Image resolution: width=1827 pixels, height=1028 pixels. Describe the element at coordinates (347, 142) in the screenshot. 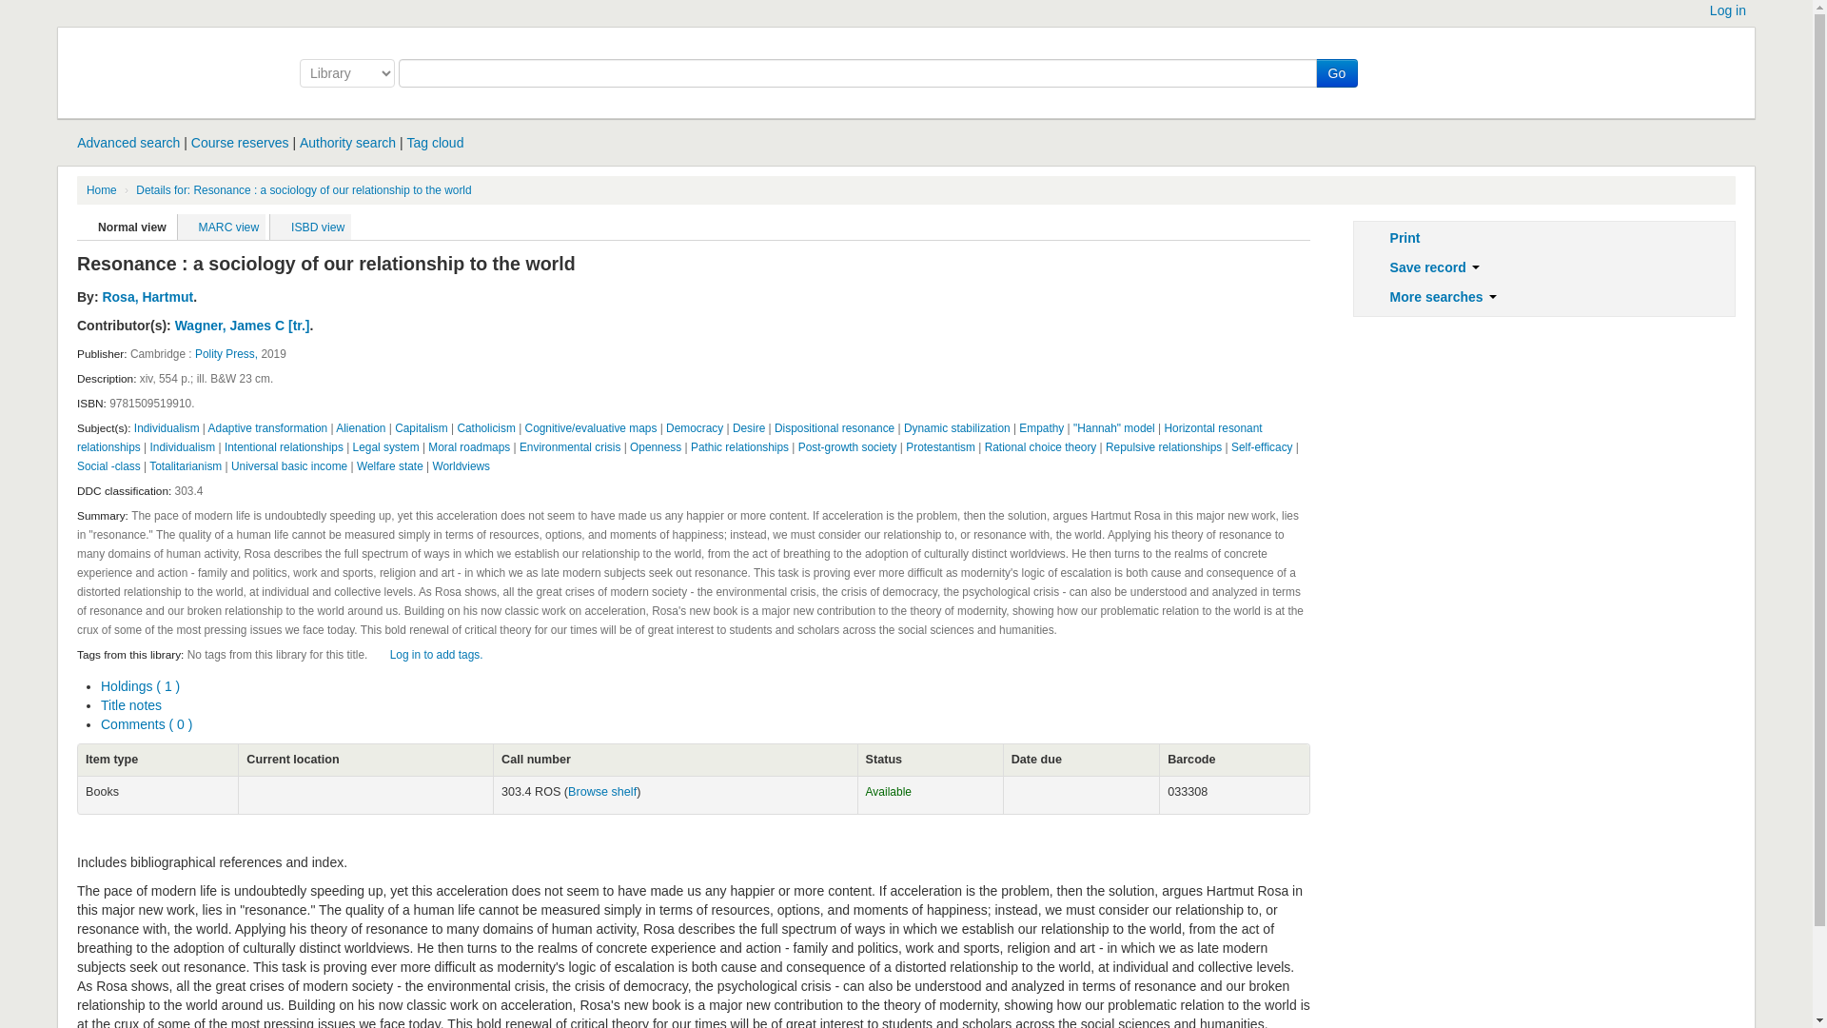

I see `Authority search` at that location.